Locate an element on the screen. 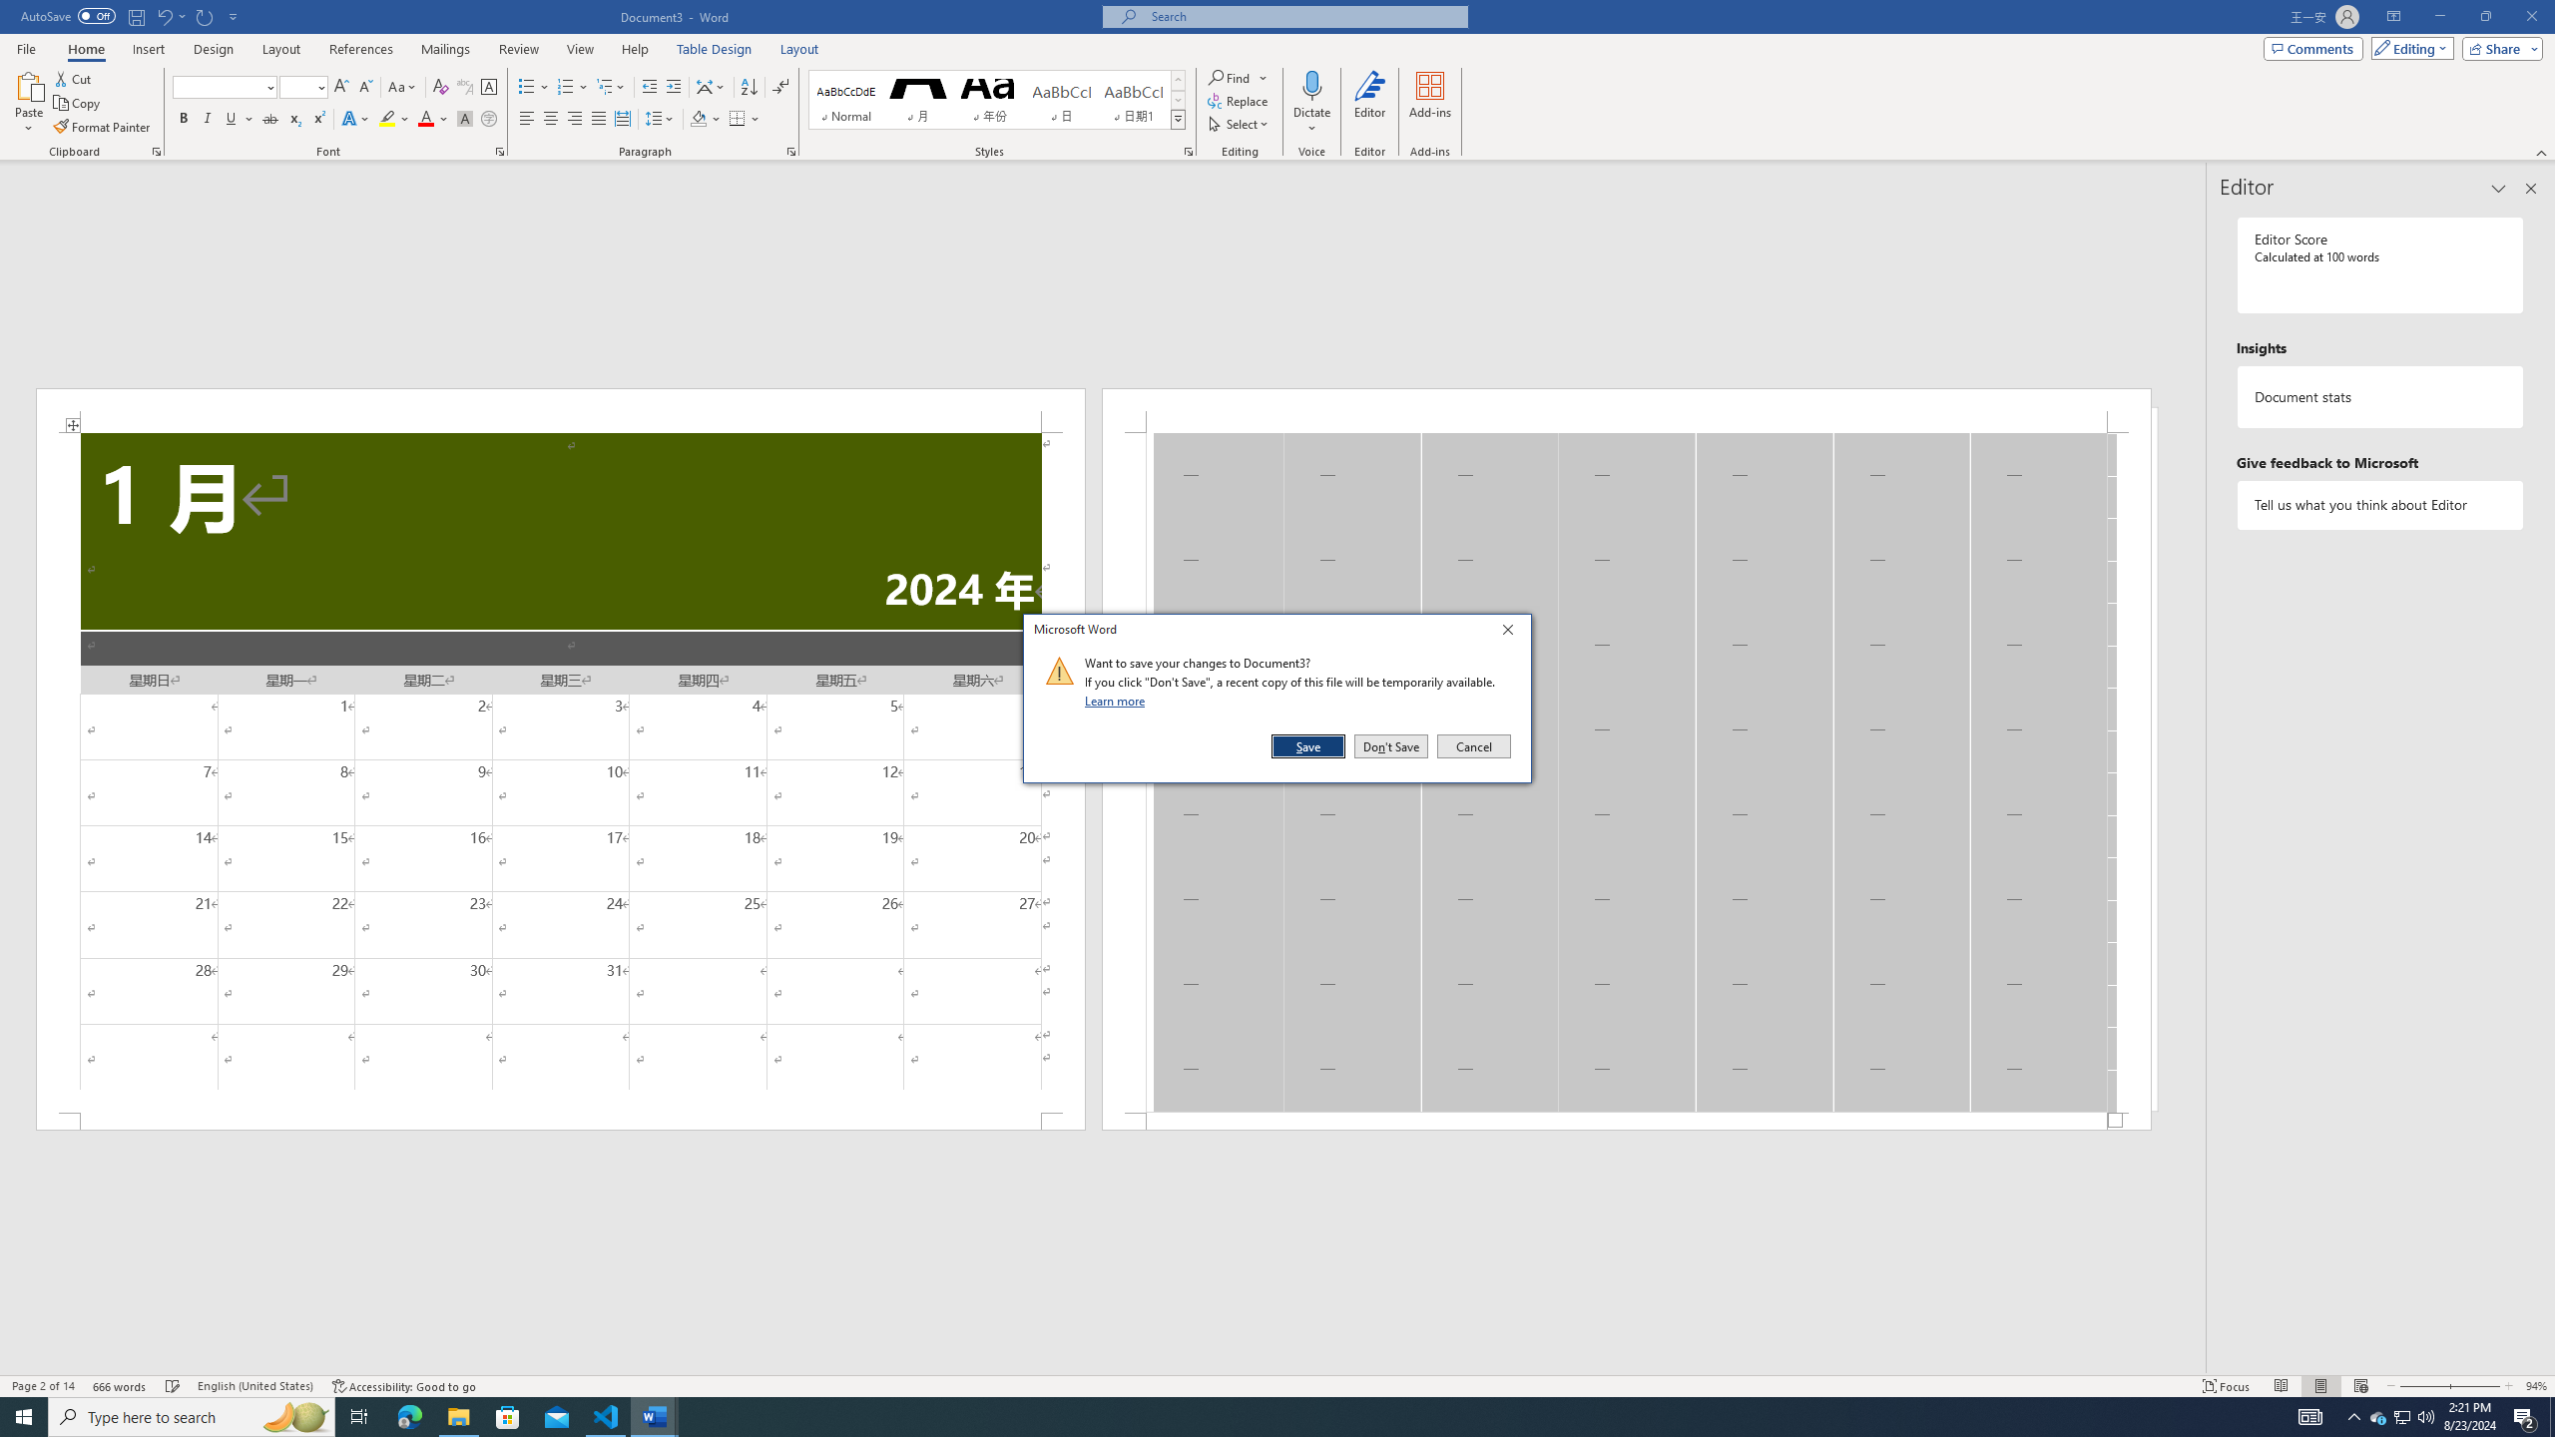 The width and height of the screenshot is (2555, 1437). Copy is located at coordinates (79, 104).